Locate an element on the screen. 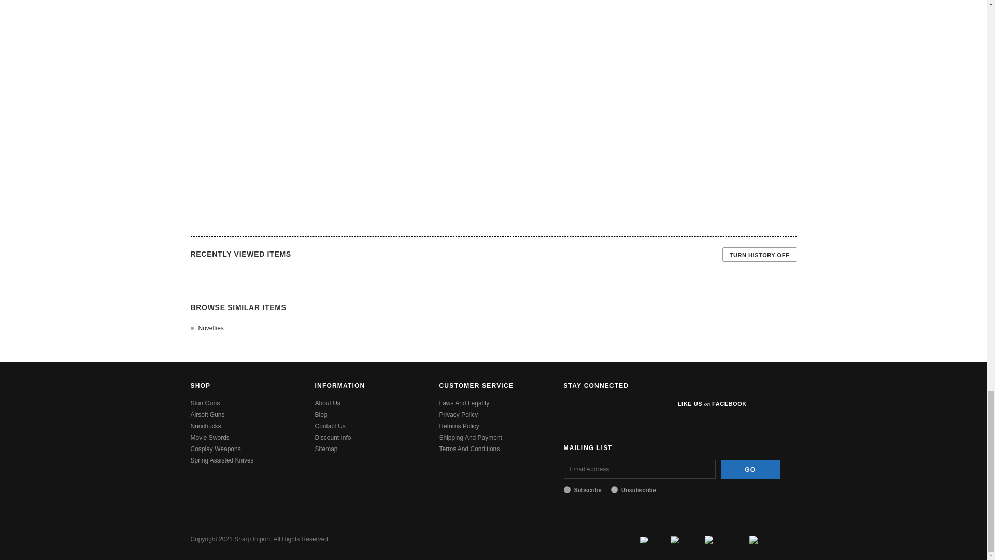 Image resolution: width=995 pixels, height=560 pixels. Master Card is located at coordinates (721, 539).